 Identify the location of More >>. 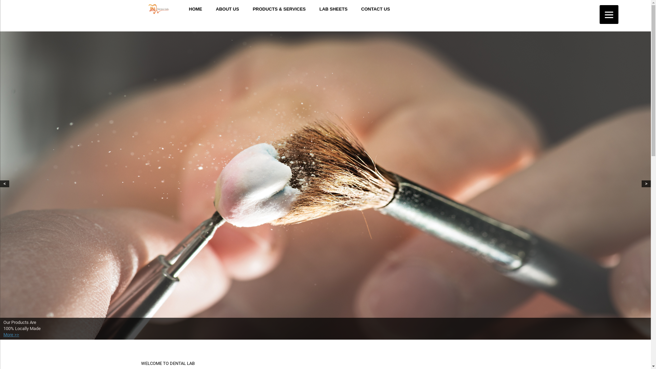
(11, 335).